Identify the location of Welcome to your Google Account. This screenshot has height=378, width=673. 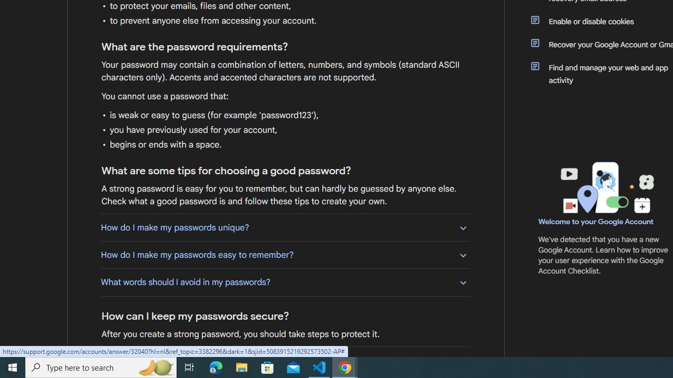
(596, 222).